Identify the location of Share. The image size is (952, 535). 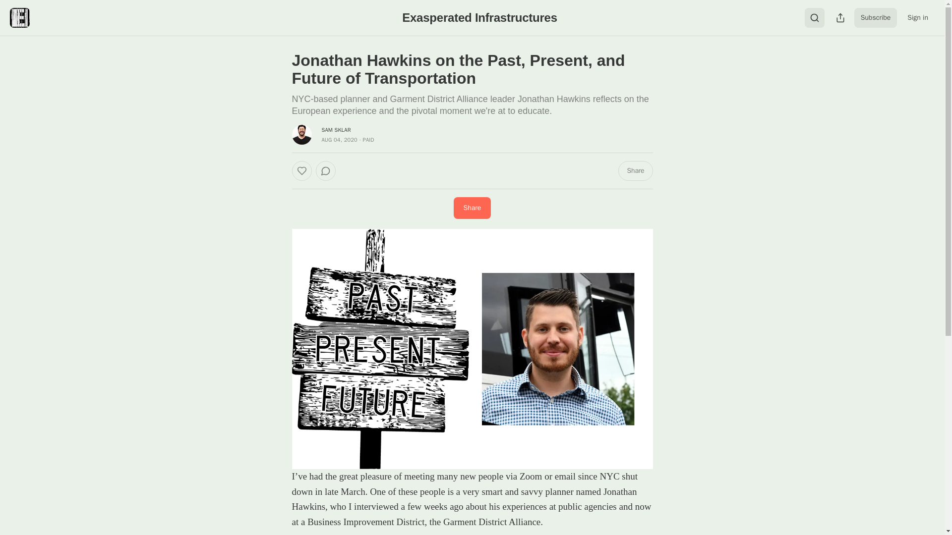
(635, 171).